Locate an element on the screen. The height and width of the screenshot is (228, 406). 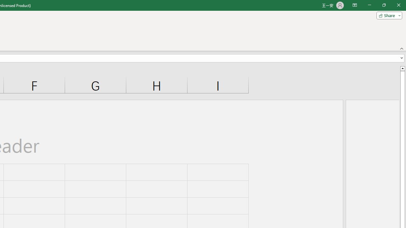
Collapse the Ribbon is located at coordinates (402, 48).